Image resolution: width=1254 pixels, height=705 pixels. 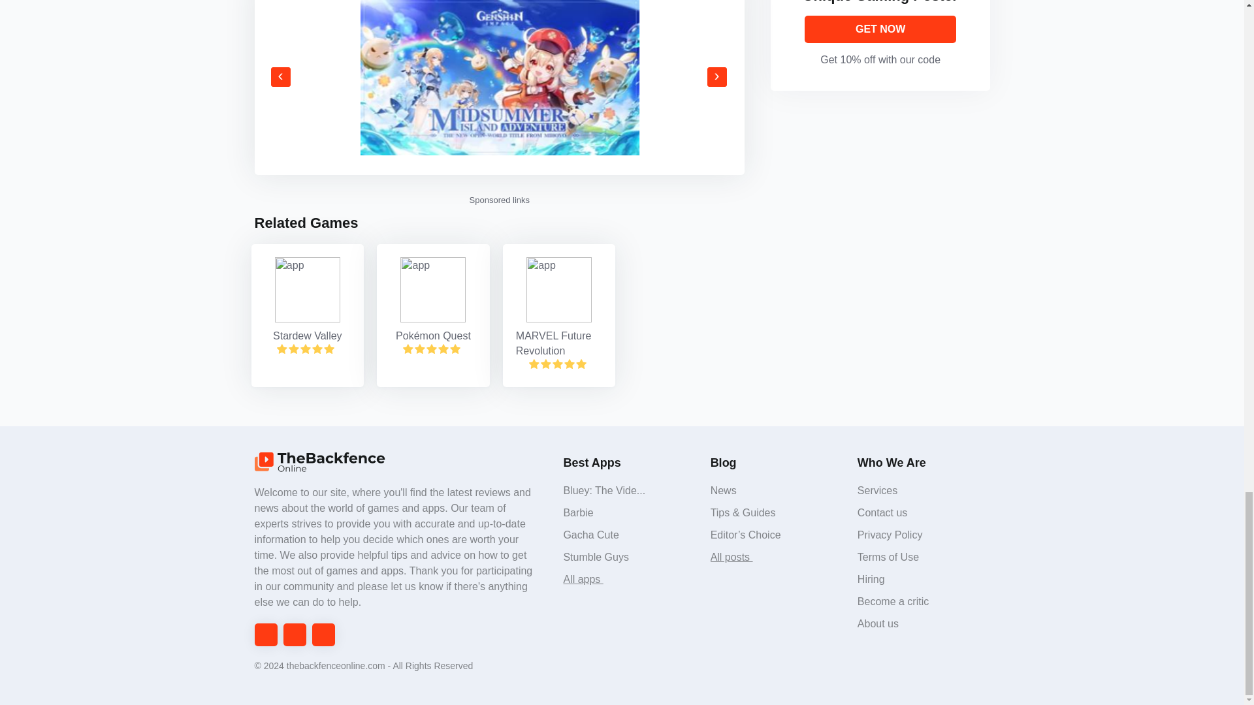 I want to click on Currency Converted, so click(x=559, y=343).